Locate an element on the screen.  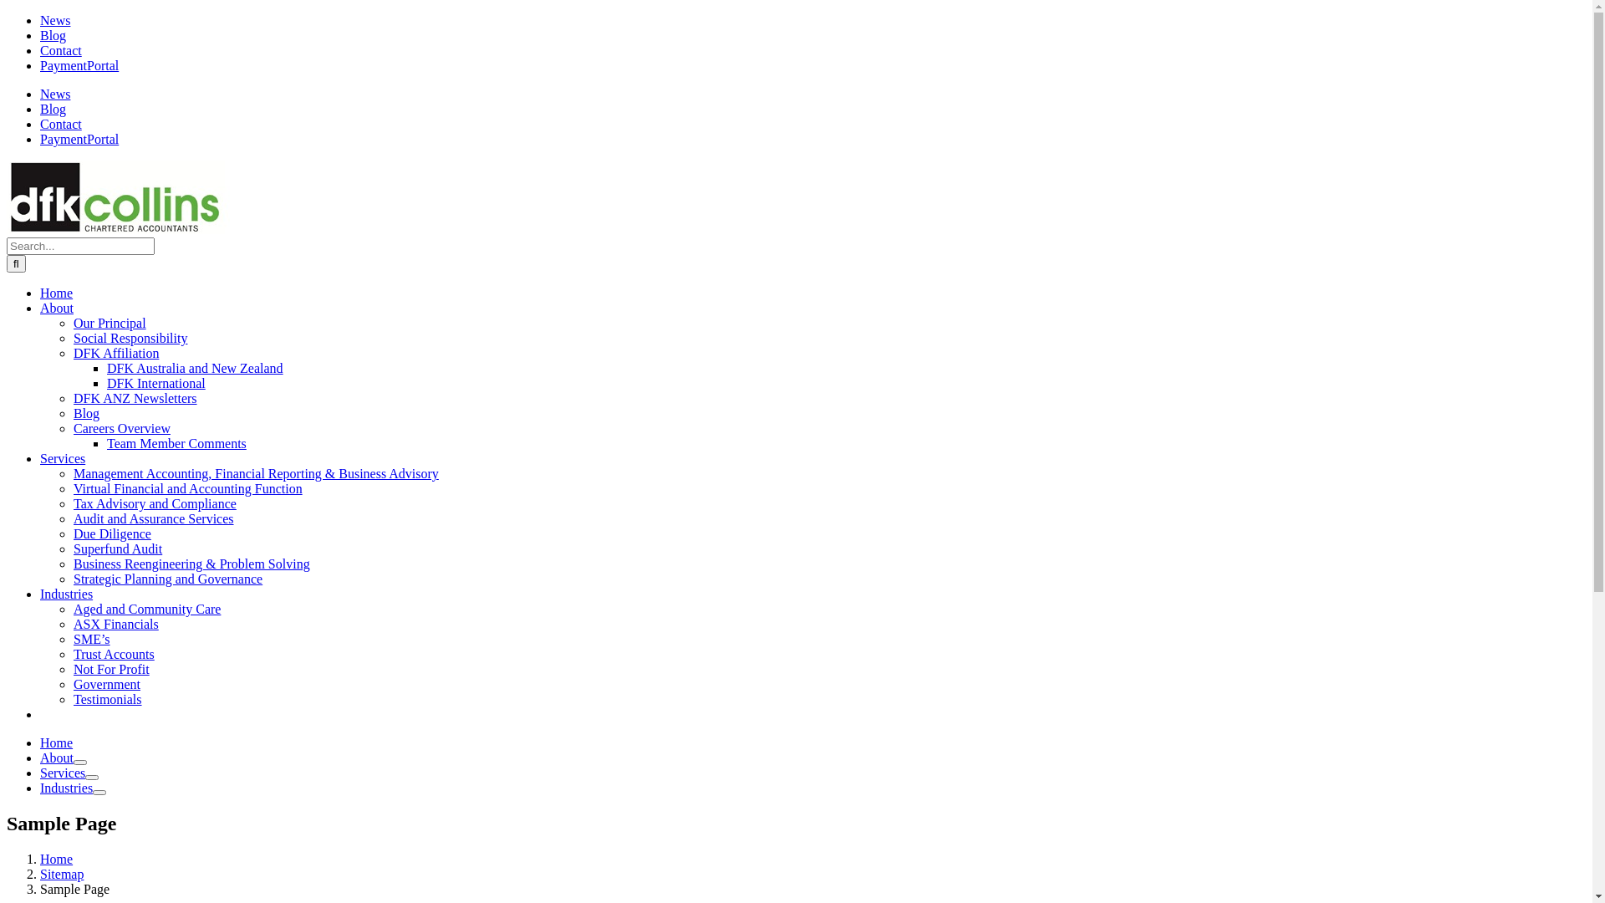
About is located at coordinates (57, 308).